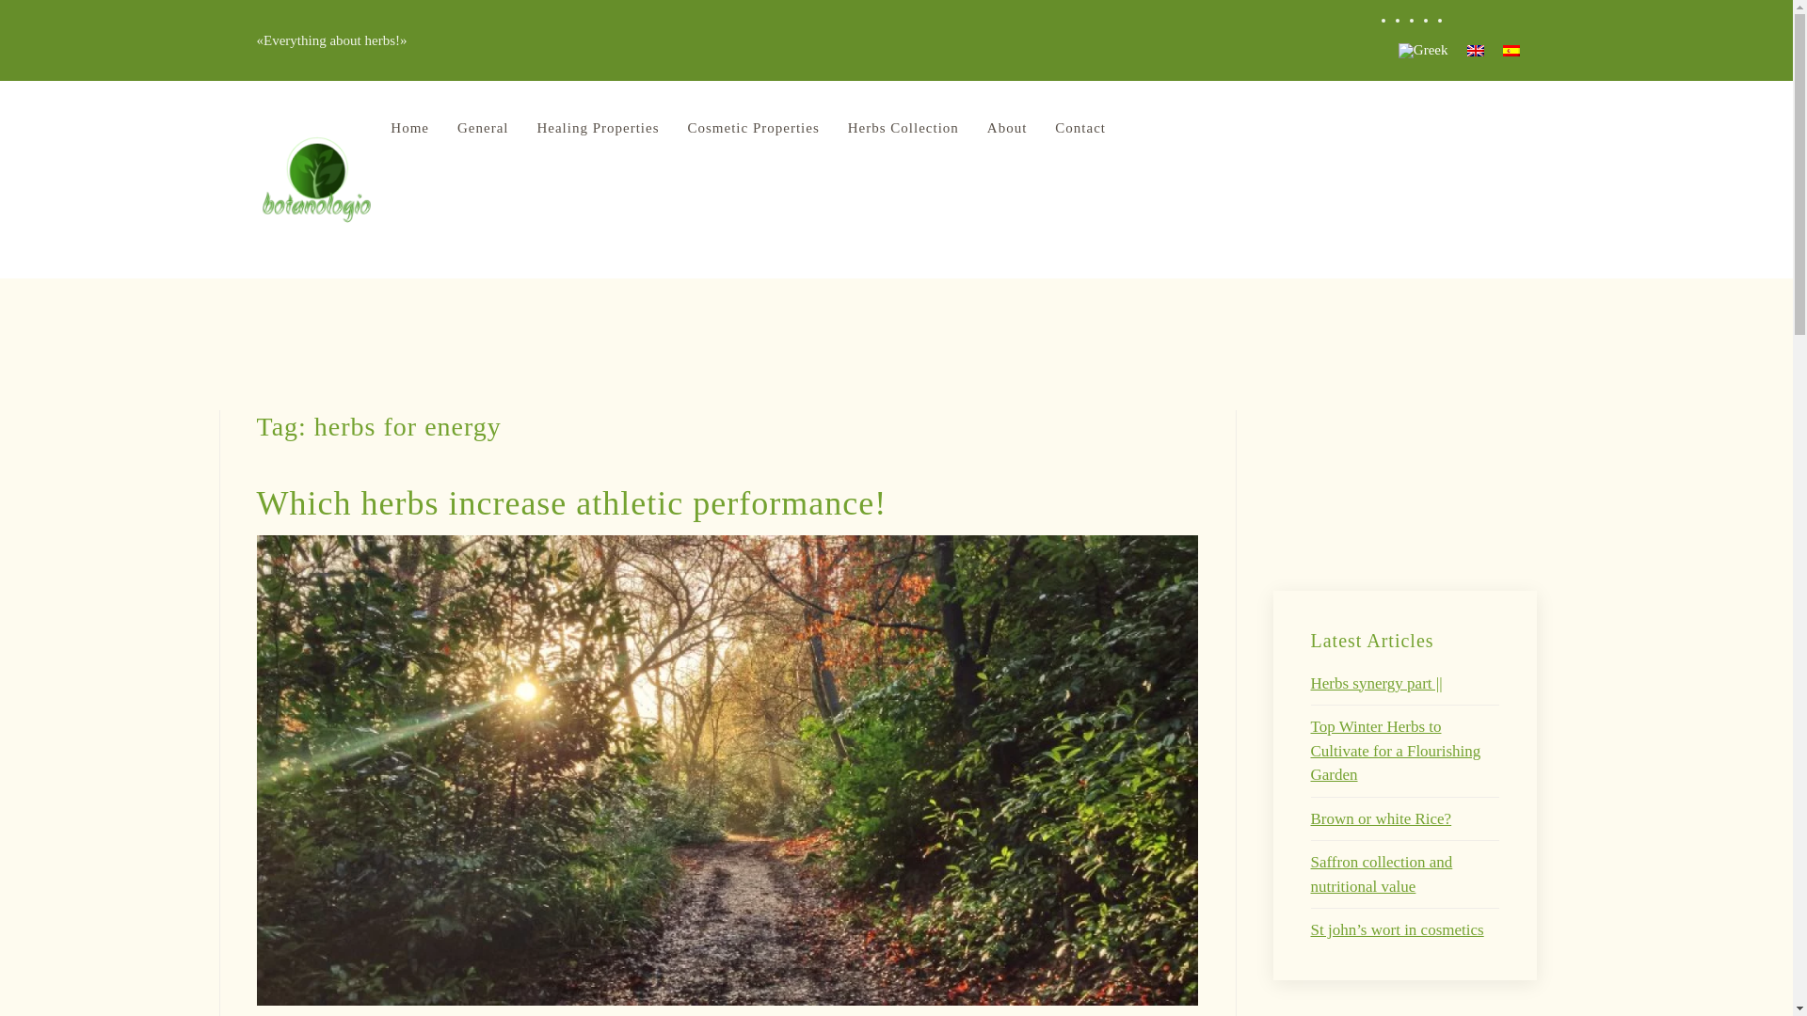 This screenshot has height=1016, width=1807. I want to click on Cosmetic Properties, so click(753, 128).